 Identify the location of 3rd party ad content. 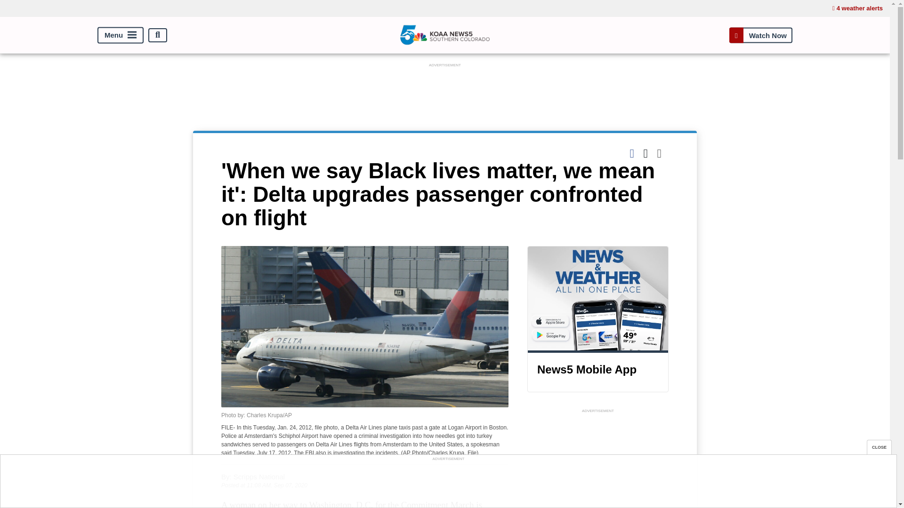
(445, 90).